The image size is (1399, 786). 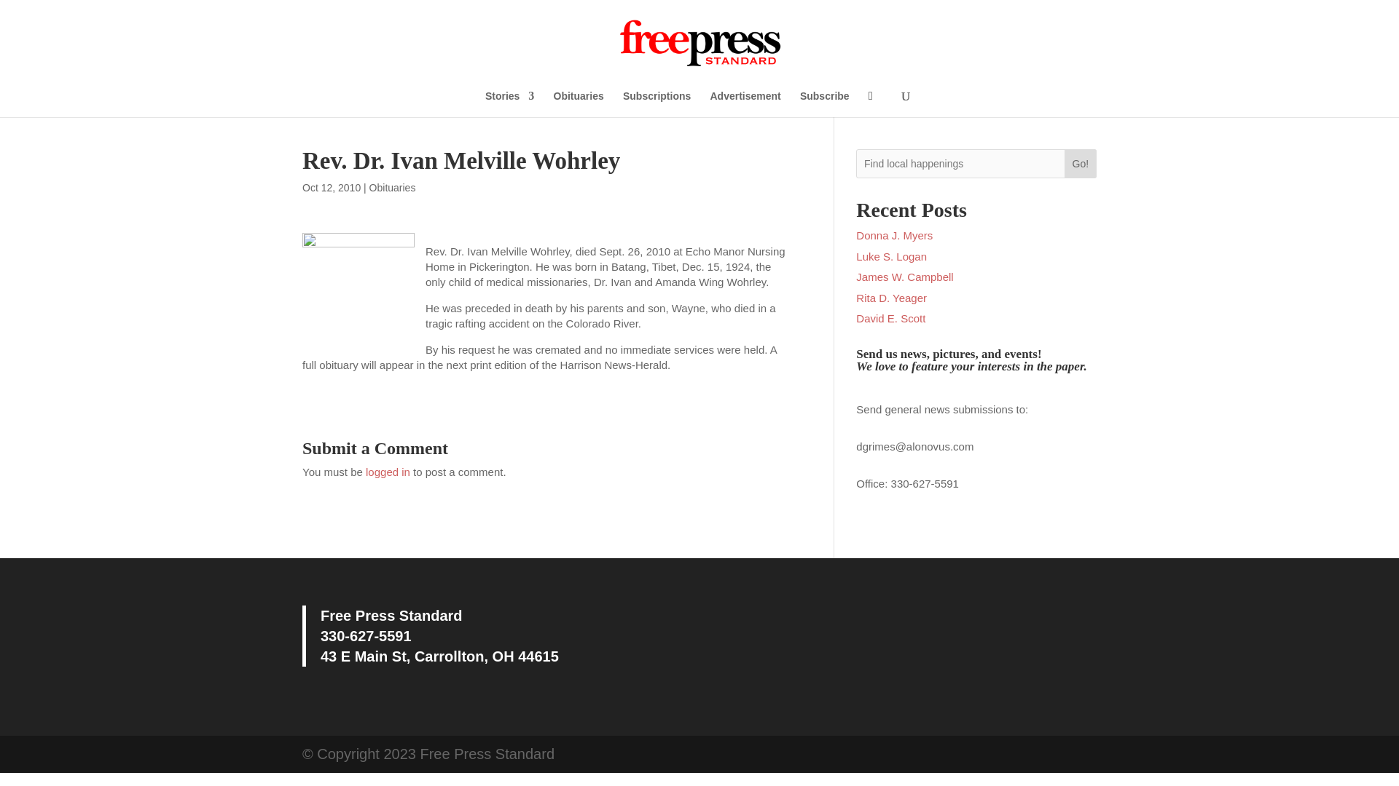 I want to click on David E. Scott, so click(x=890, y=318).